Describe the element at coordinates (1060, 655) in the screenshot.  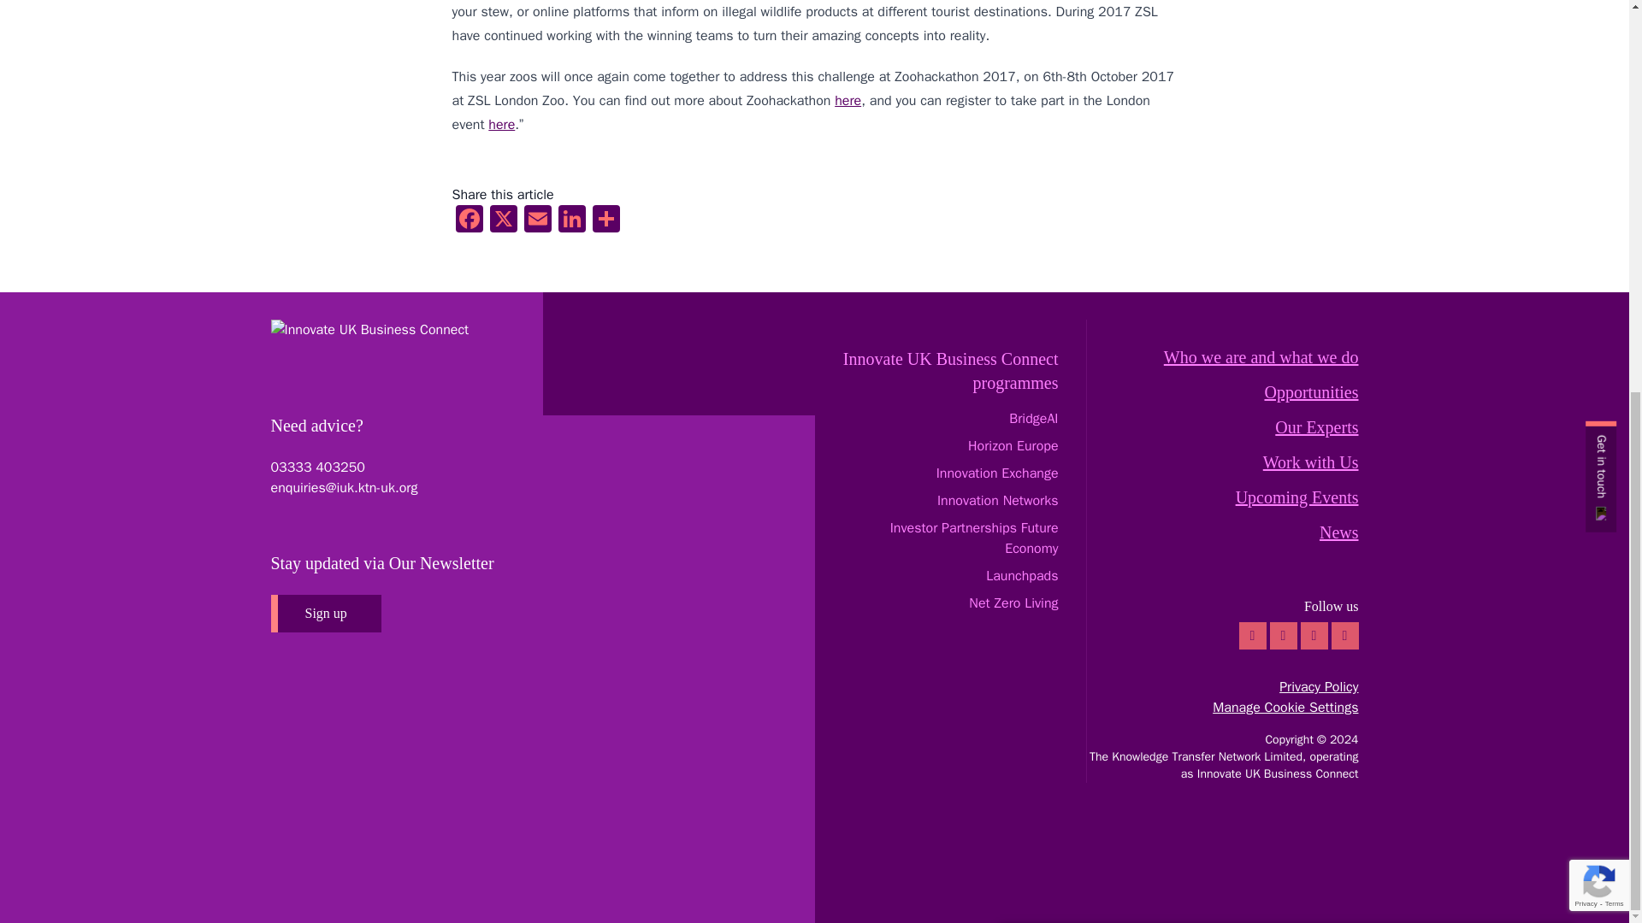
I see `on` at that location.